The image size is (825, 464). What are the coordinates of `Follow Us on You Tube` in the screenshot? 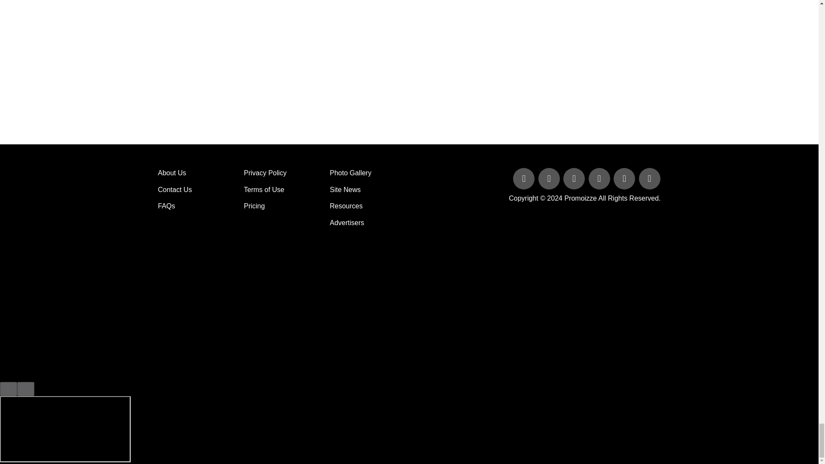 It's located at (600, 179).